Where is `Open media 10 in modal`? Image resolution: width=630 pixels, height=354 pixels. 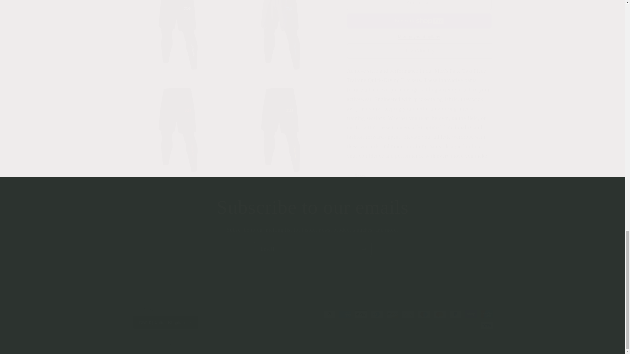
Open media 10 in modal is located at coordinates (180, 34).